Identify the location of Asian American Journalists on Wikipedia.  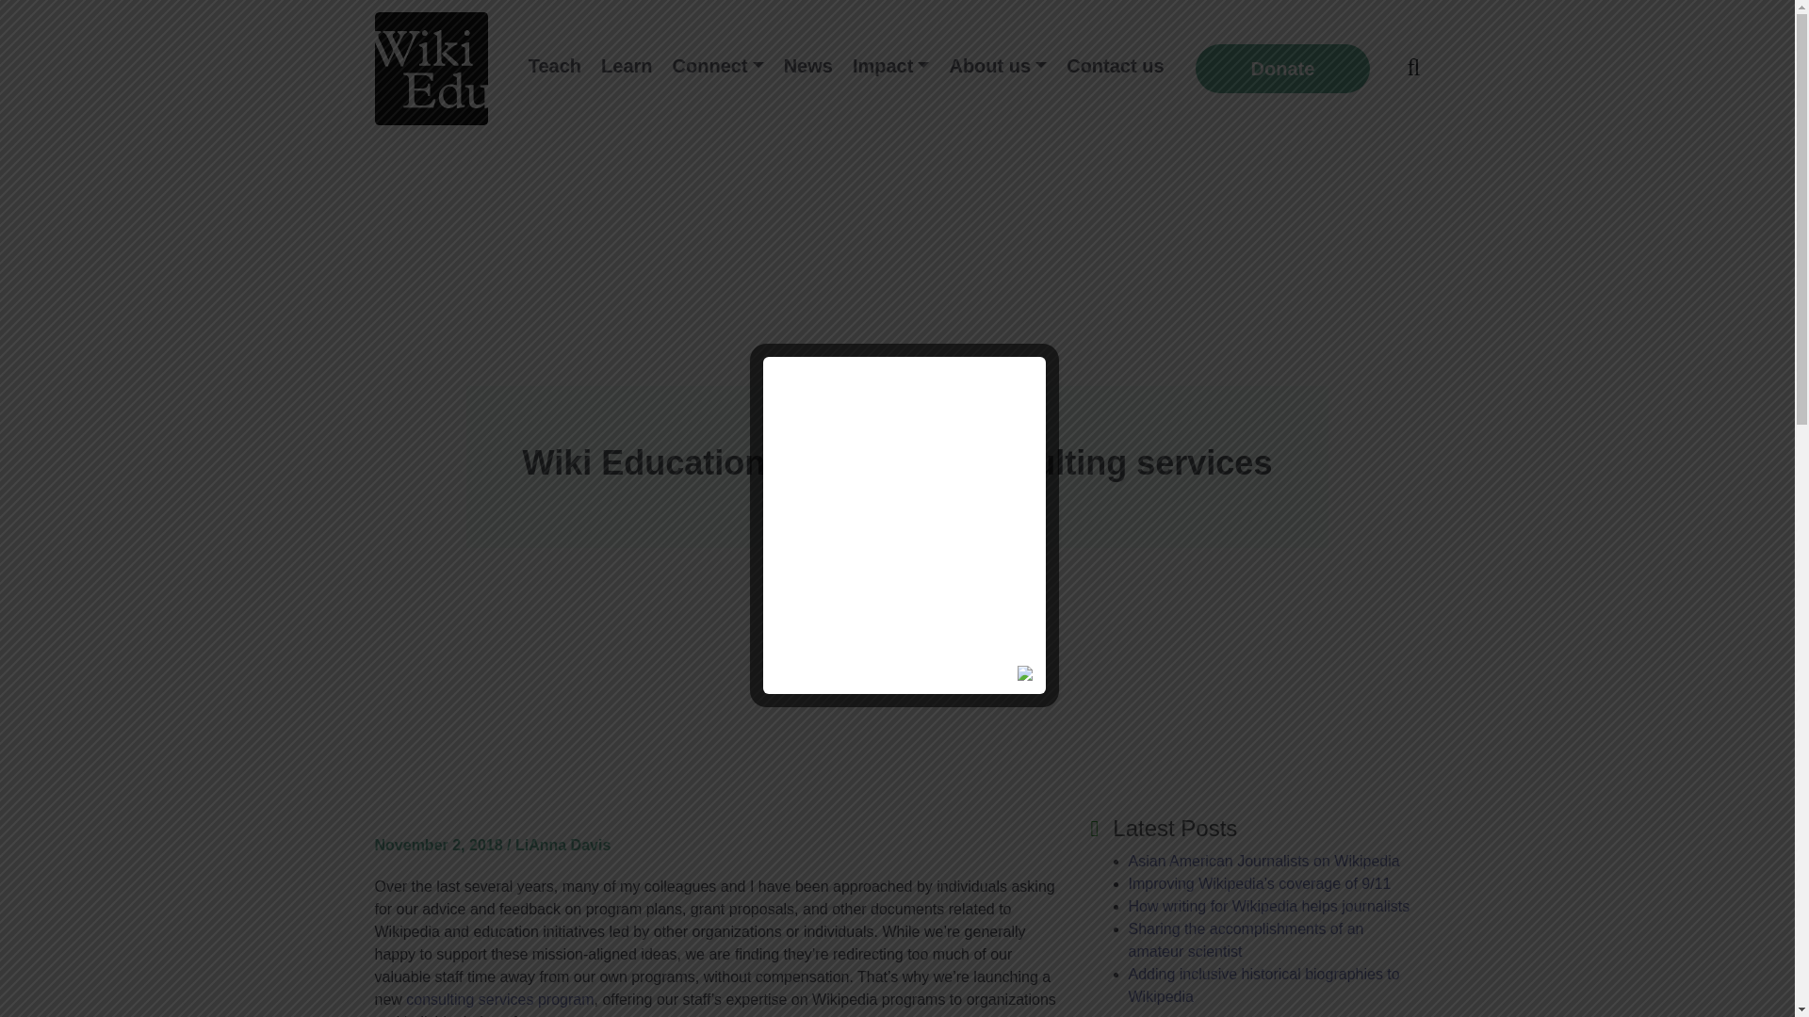
(1264, 861).